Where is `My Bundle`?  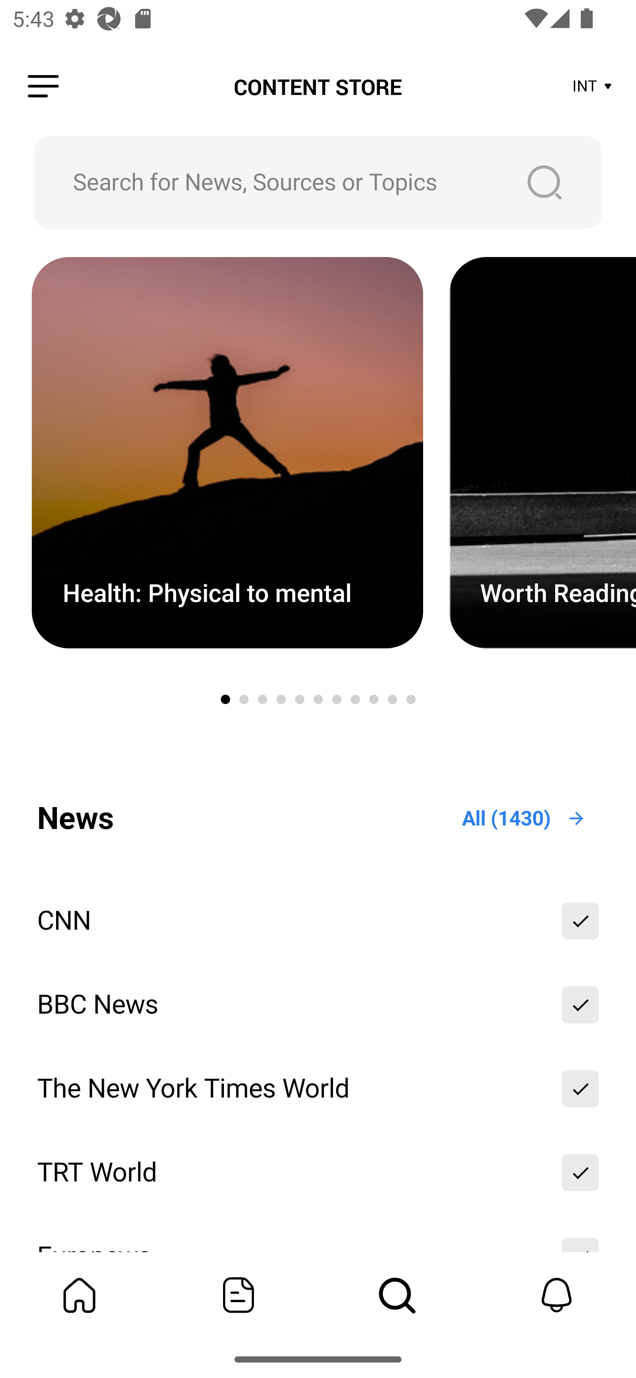
My Bundle is located at coordinates (79, 1295).